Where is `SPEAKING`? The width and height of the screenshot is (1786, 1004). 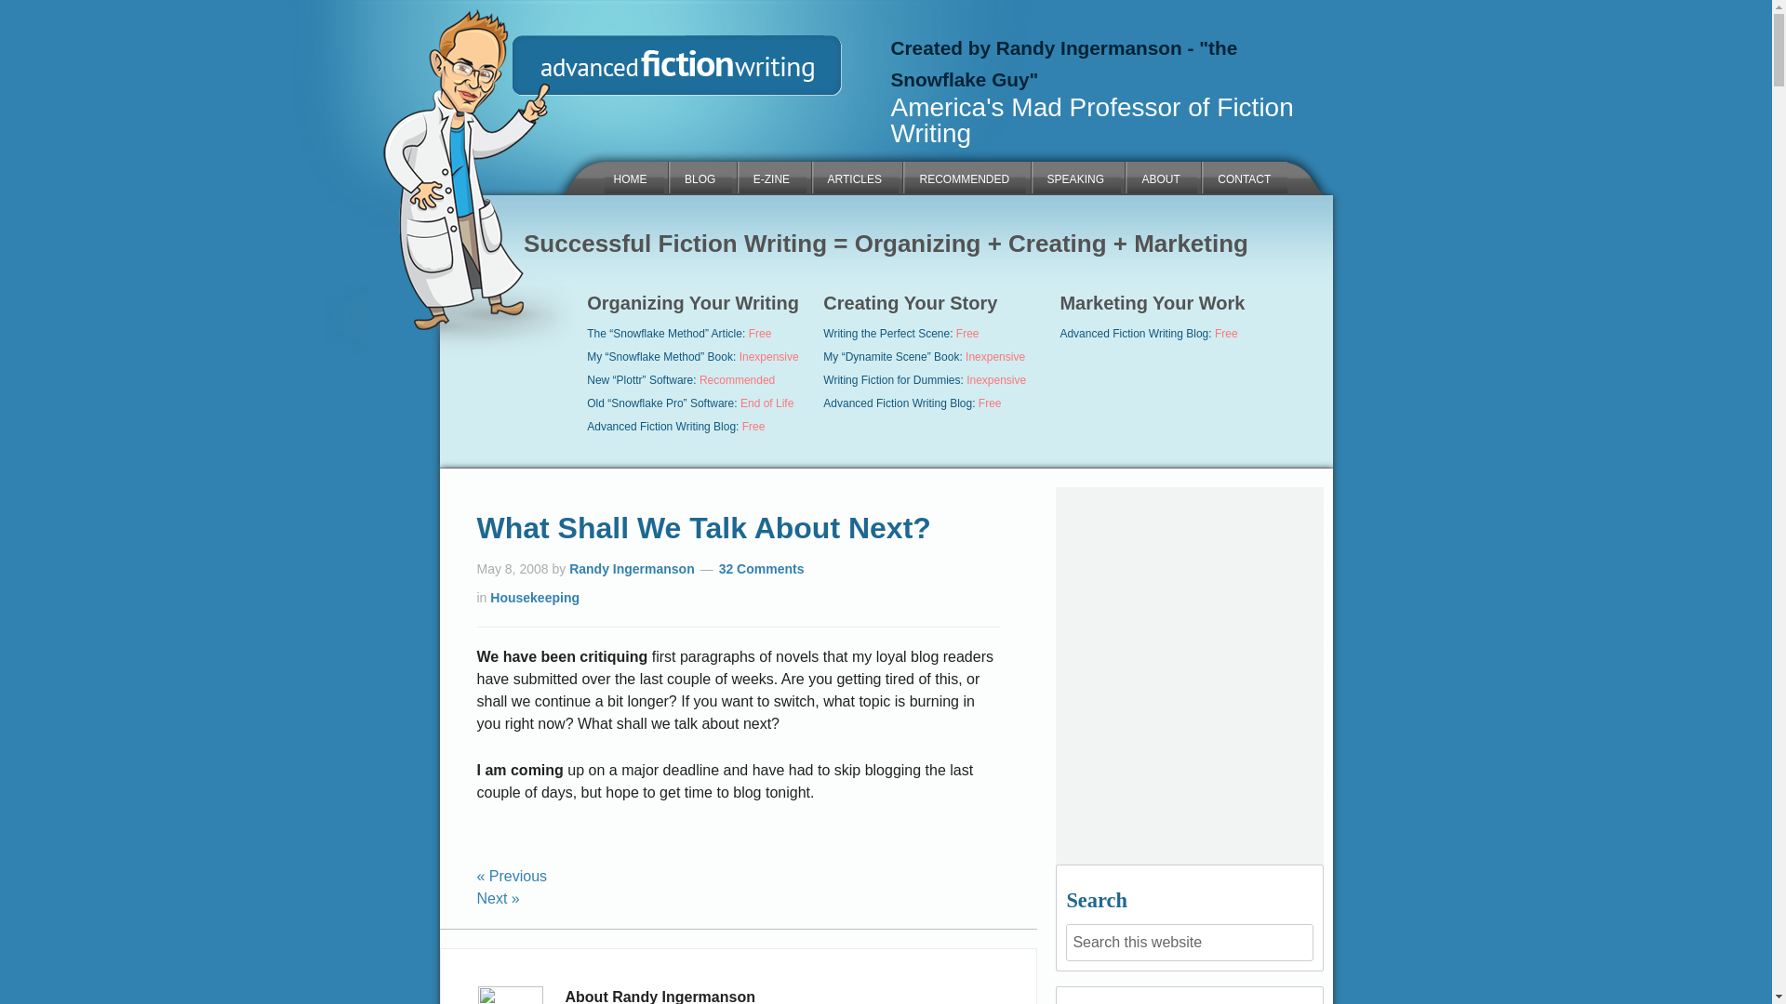 SPEAKING is located at coordinates (1075, 177).